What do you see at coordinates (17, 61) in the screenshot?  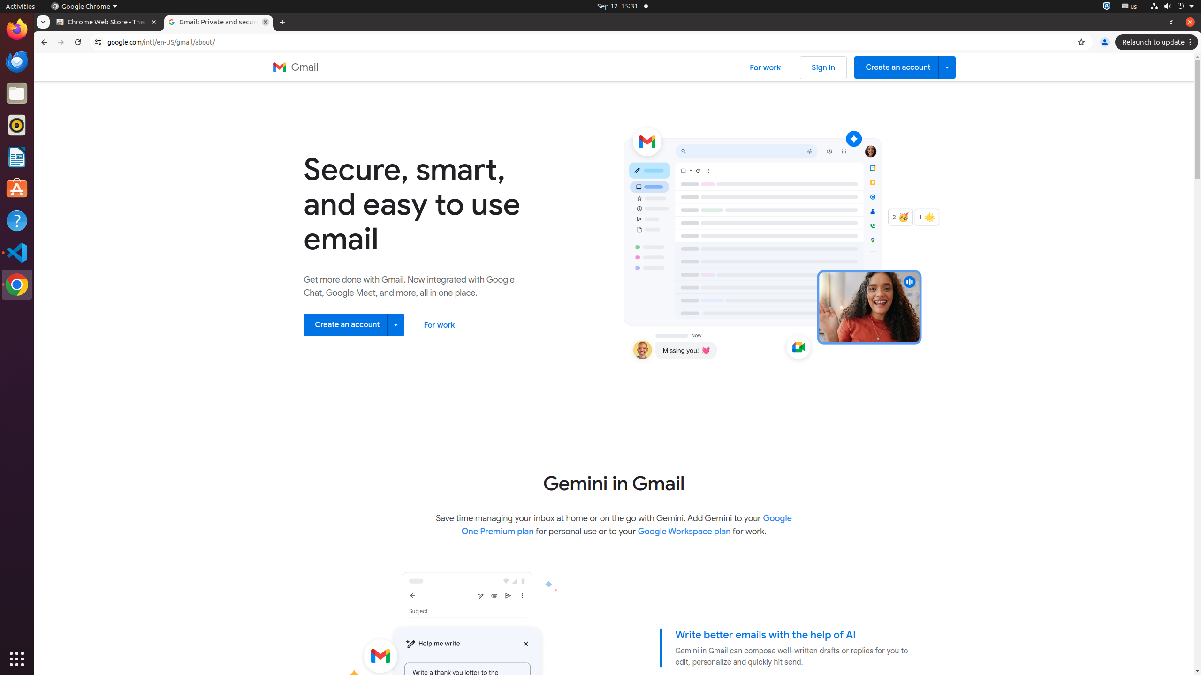 I see `Thunderbird Mail` at bounding box center [17, 61].